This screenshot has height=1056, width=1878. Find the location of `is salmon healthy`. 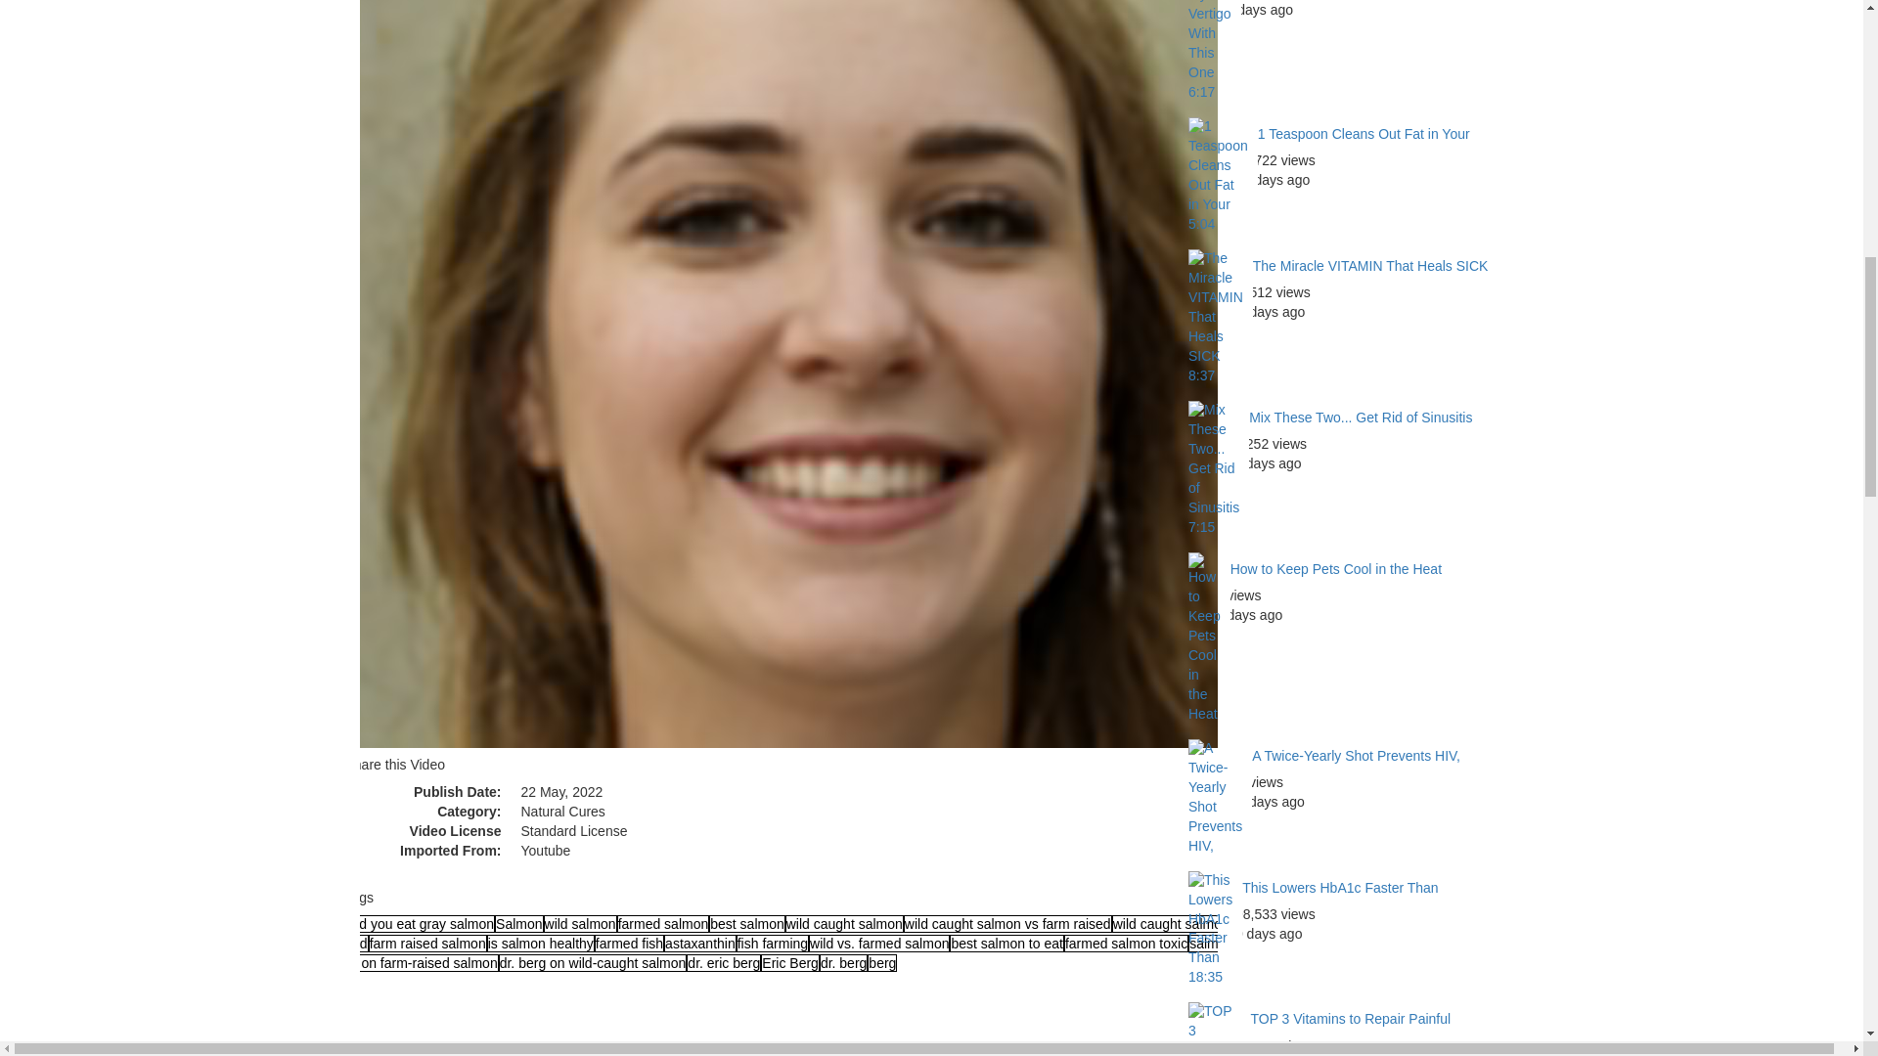

is salmon healthy is located at coordinates (540, 943).